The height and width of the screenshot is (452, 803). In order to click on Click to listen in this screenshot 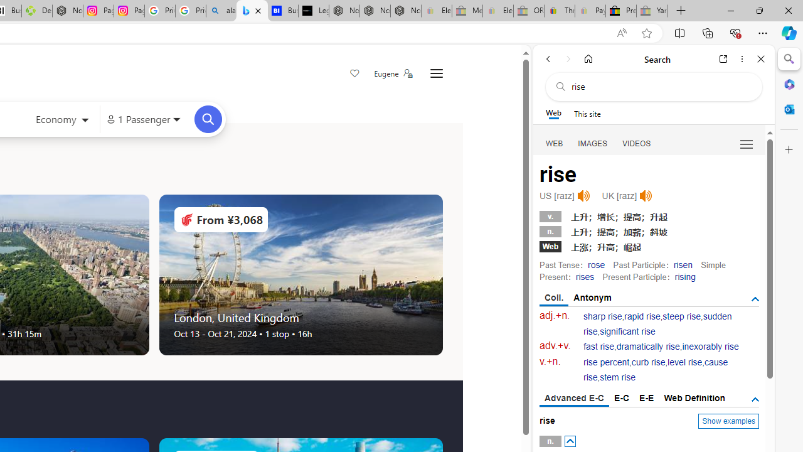, I will do `click(646, 196)`.